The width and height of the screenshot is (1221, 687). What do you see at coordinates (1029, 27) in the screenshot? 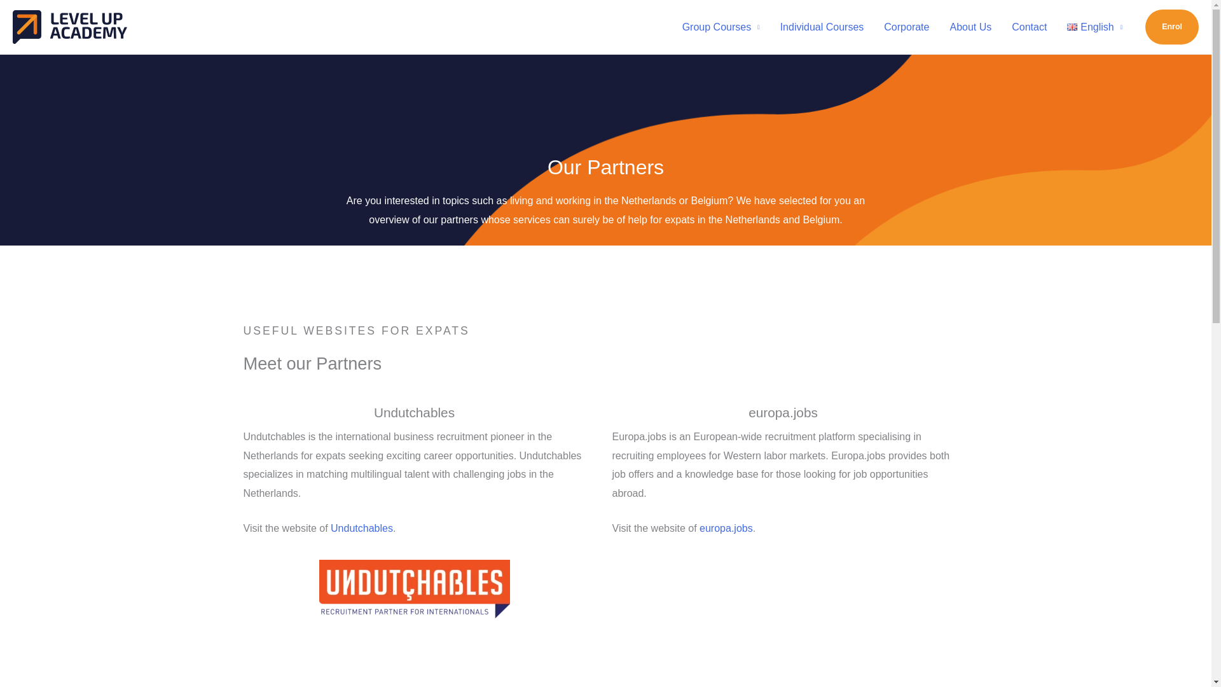
I see `Contact` at bounding box center [1029, 27].